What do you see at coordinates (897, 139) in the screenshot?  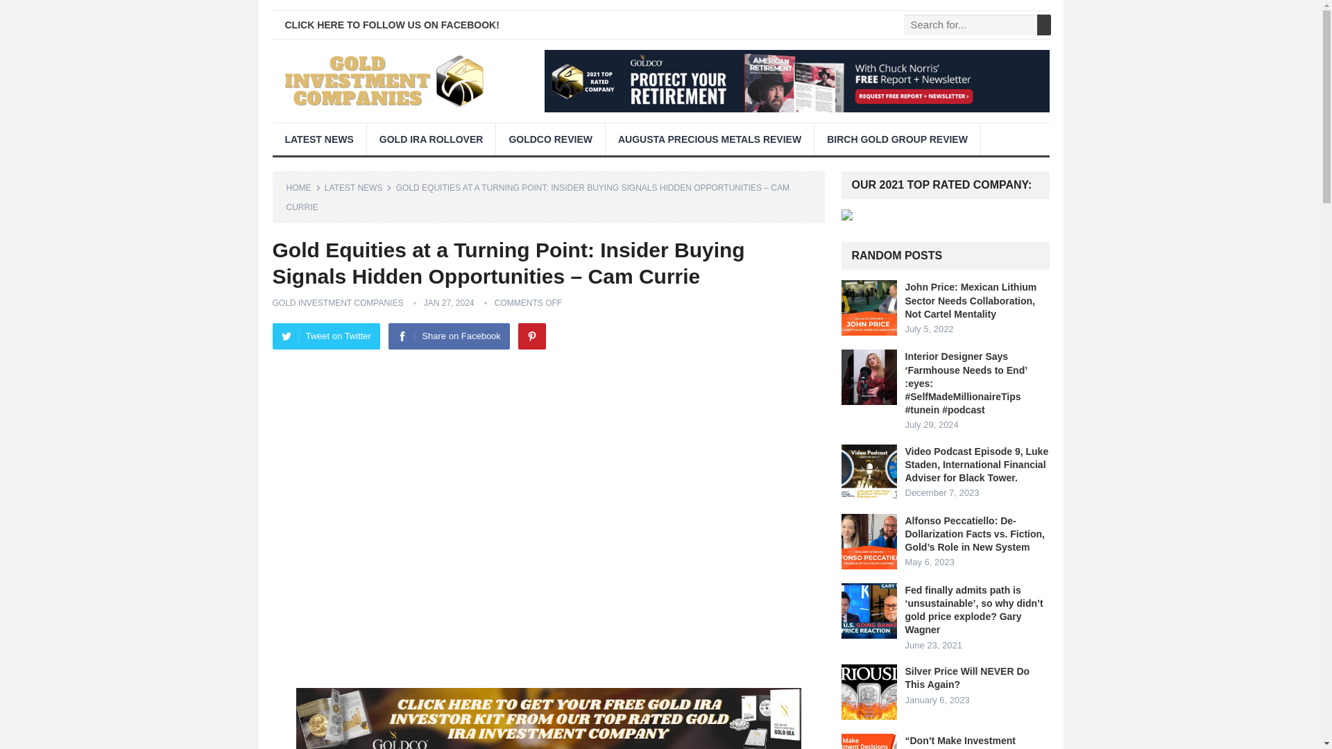 I see `BIRCH GOLD GROUP REVIEW` at bounding box center [897, 139].